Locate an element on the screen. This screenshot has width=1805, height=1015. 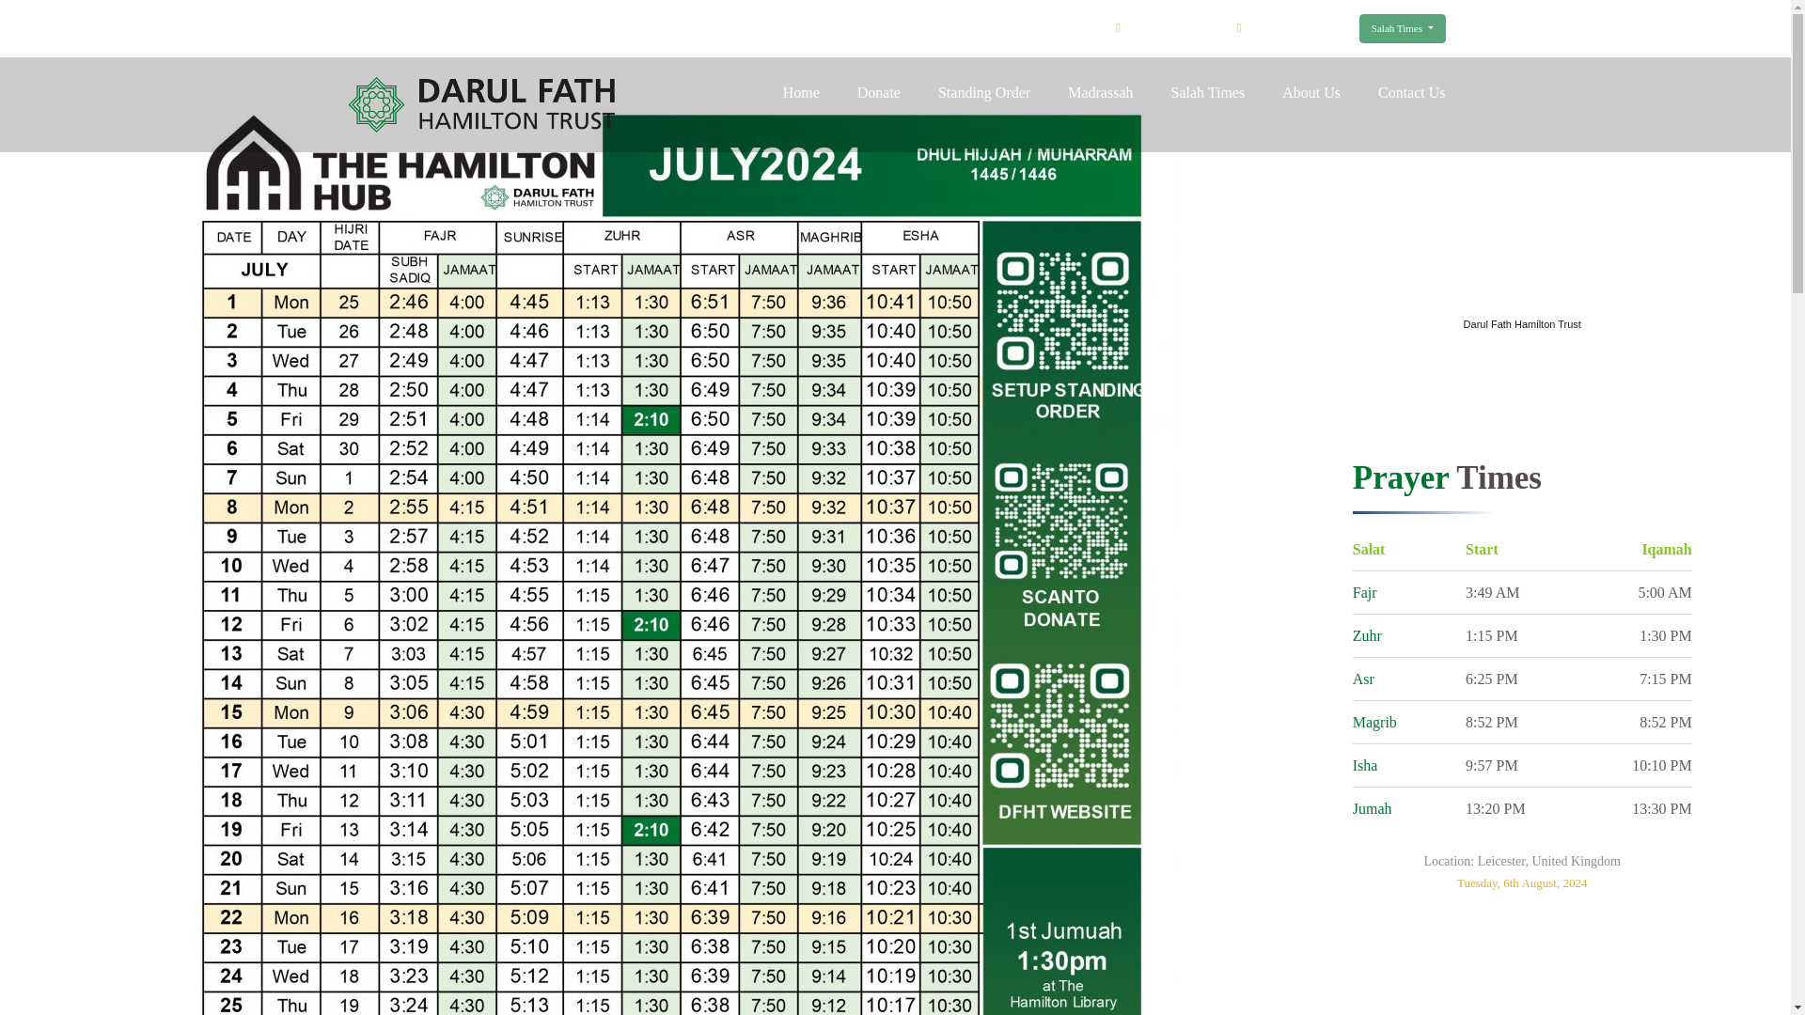
Contact Us is located at coordinates (1412, 92).